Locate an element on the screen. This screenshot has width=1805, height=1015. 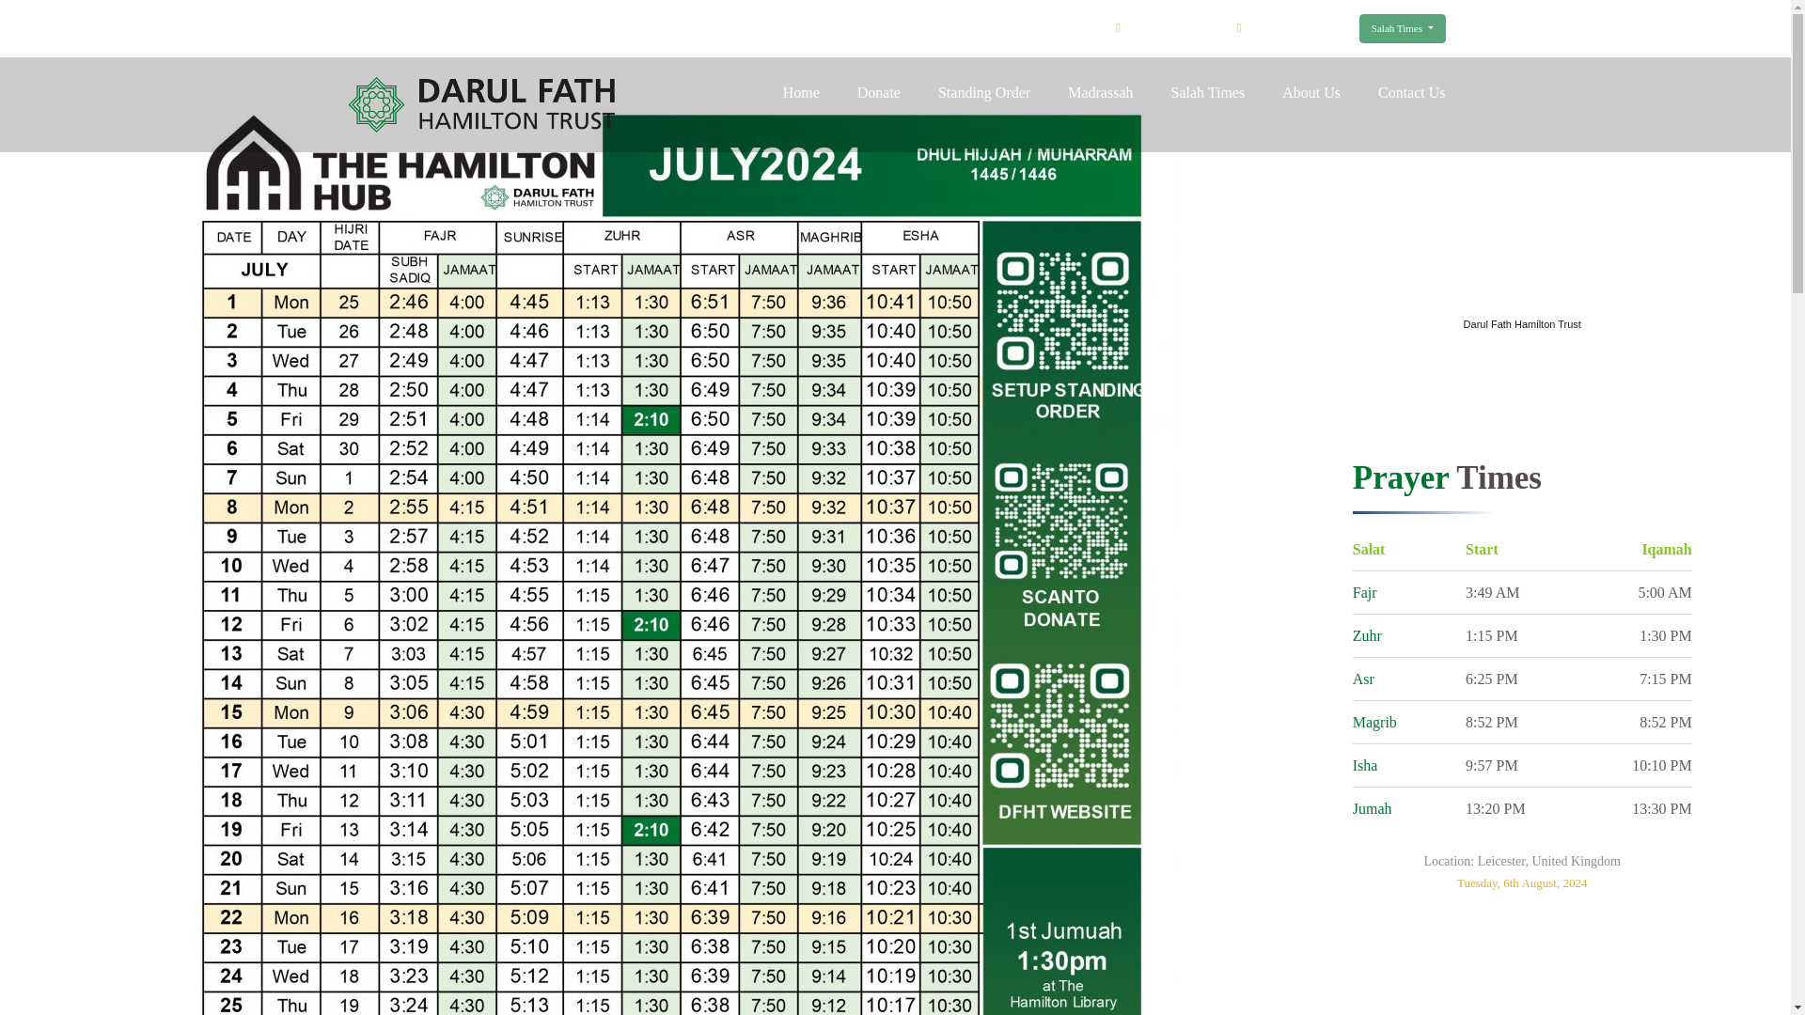
Contact Us is located at coordinates (1412, 92).